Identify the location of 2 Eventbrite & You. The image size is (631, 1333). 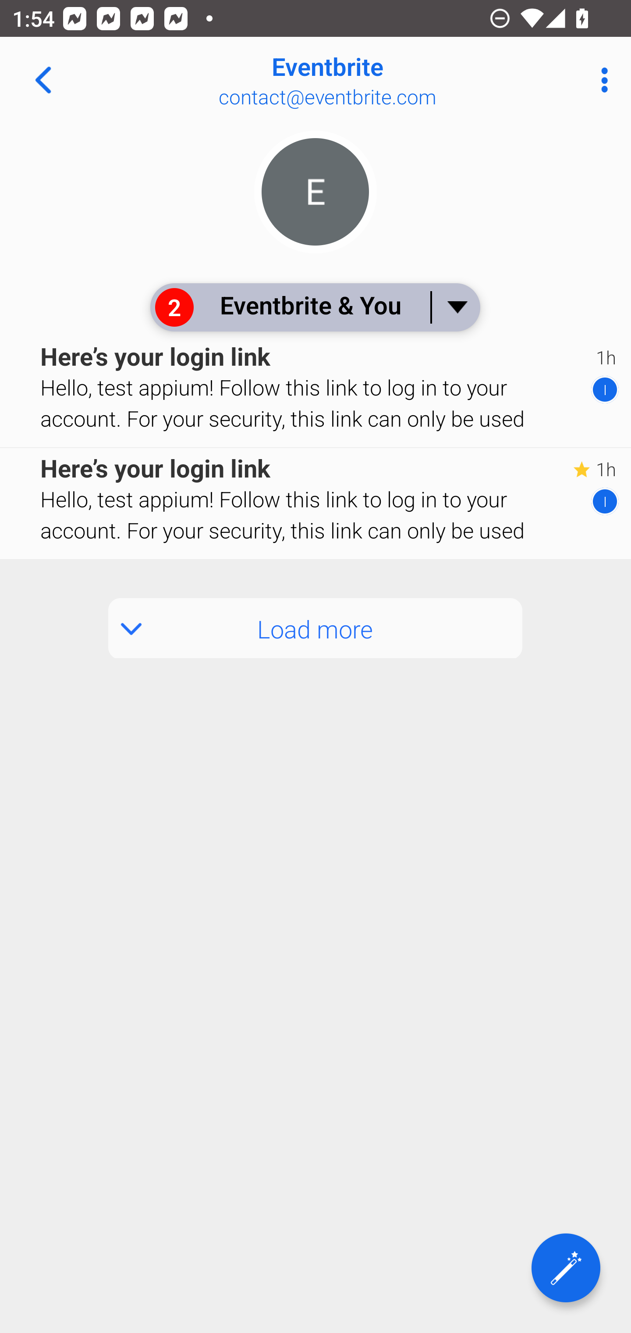
(315, 307).